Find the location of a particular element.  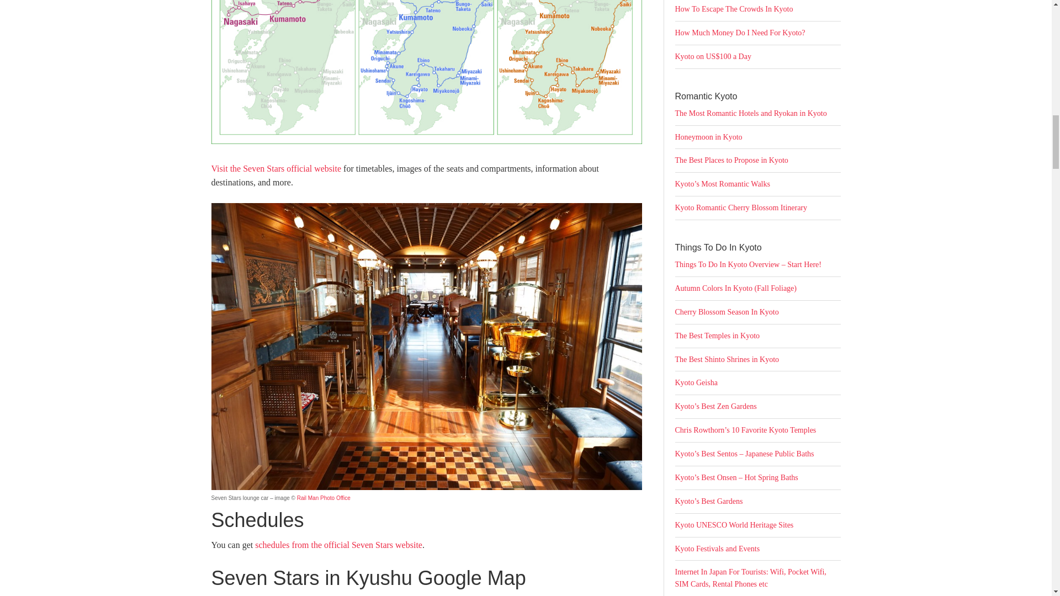

Cherry Blossom Season In Kyoto is located at coordinates (726, 312).